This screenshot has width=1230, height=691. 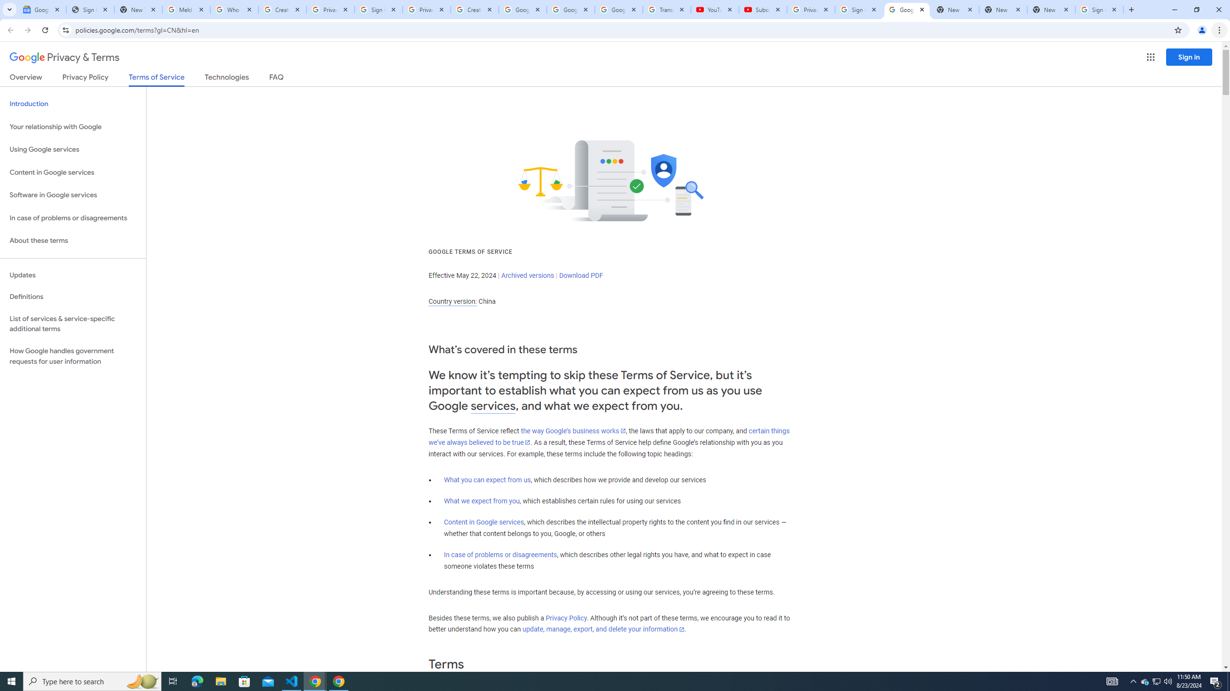 I want to click on How Google handles government requests for user information, so click(x=73, y=356).